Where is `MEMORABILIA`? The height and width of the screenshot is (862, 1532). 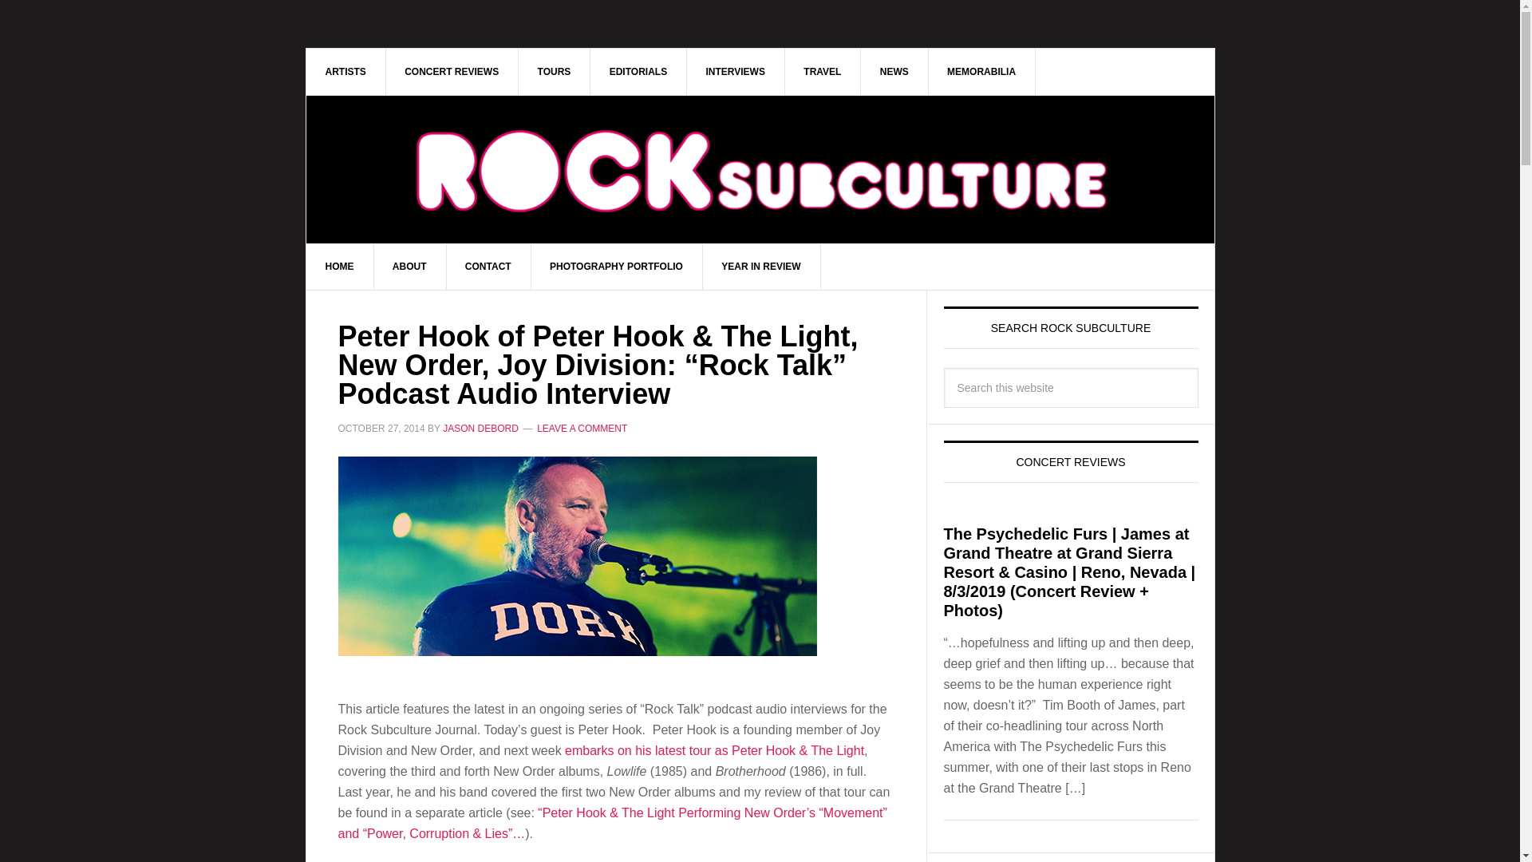 MEMORABILIA is located at coordinates (981, 71).